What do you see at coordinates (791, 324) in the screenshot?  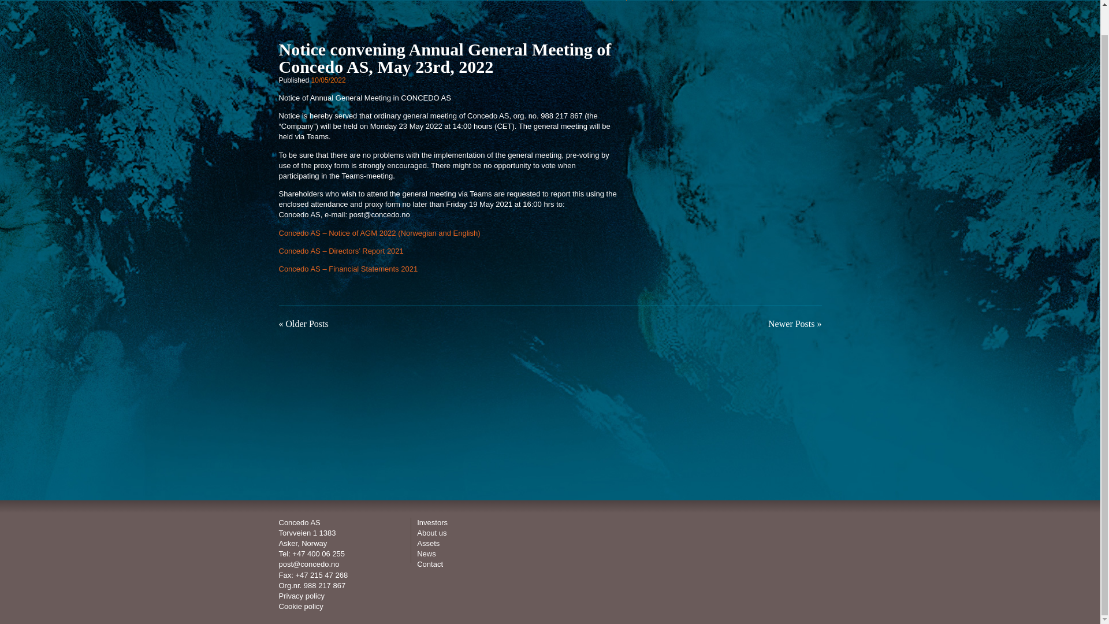 I see `Newer Posts` at bounding box center [791, 324].